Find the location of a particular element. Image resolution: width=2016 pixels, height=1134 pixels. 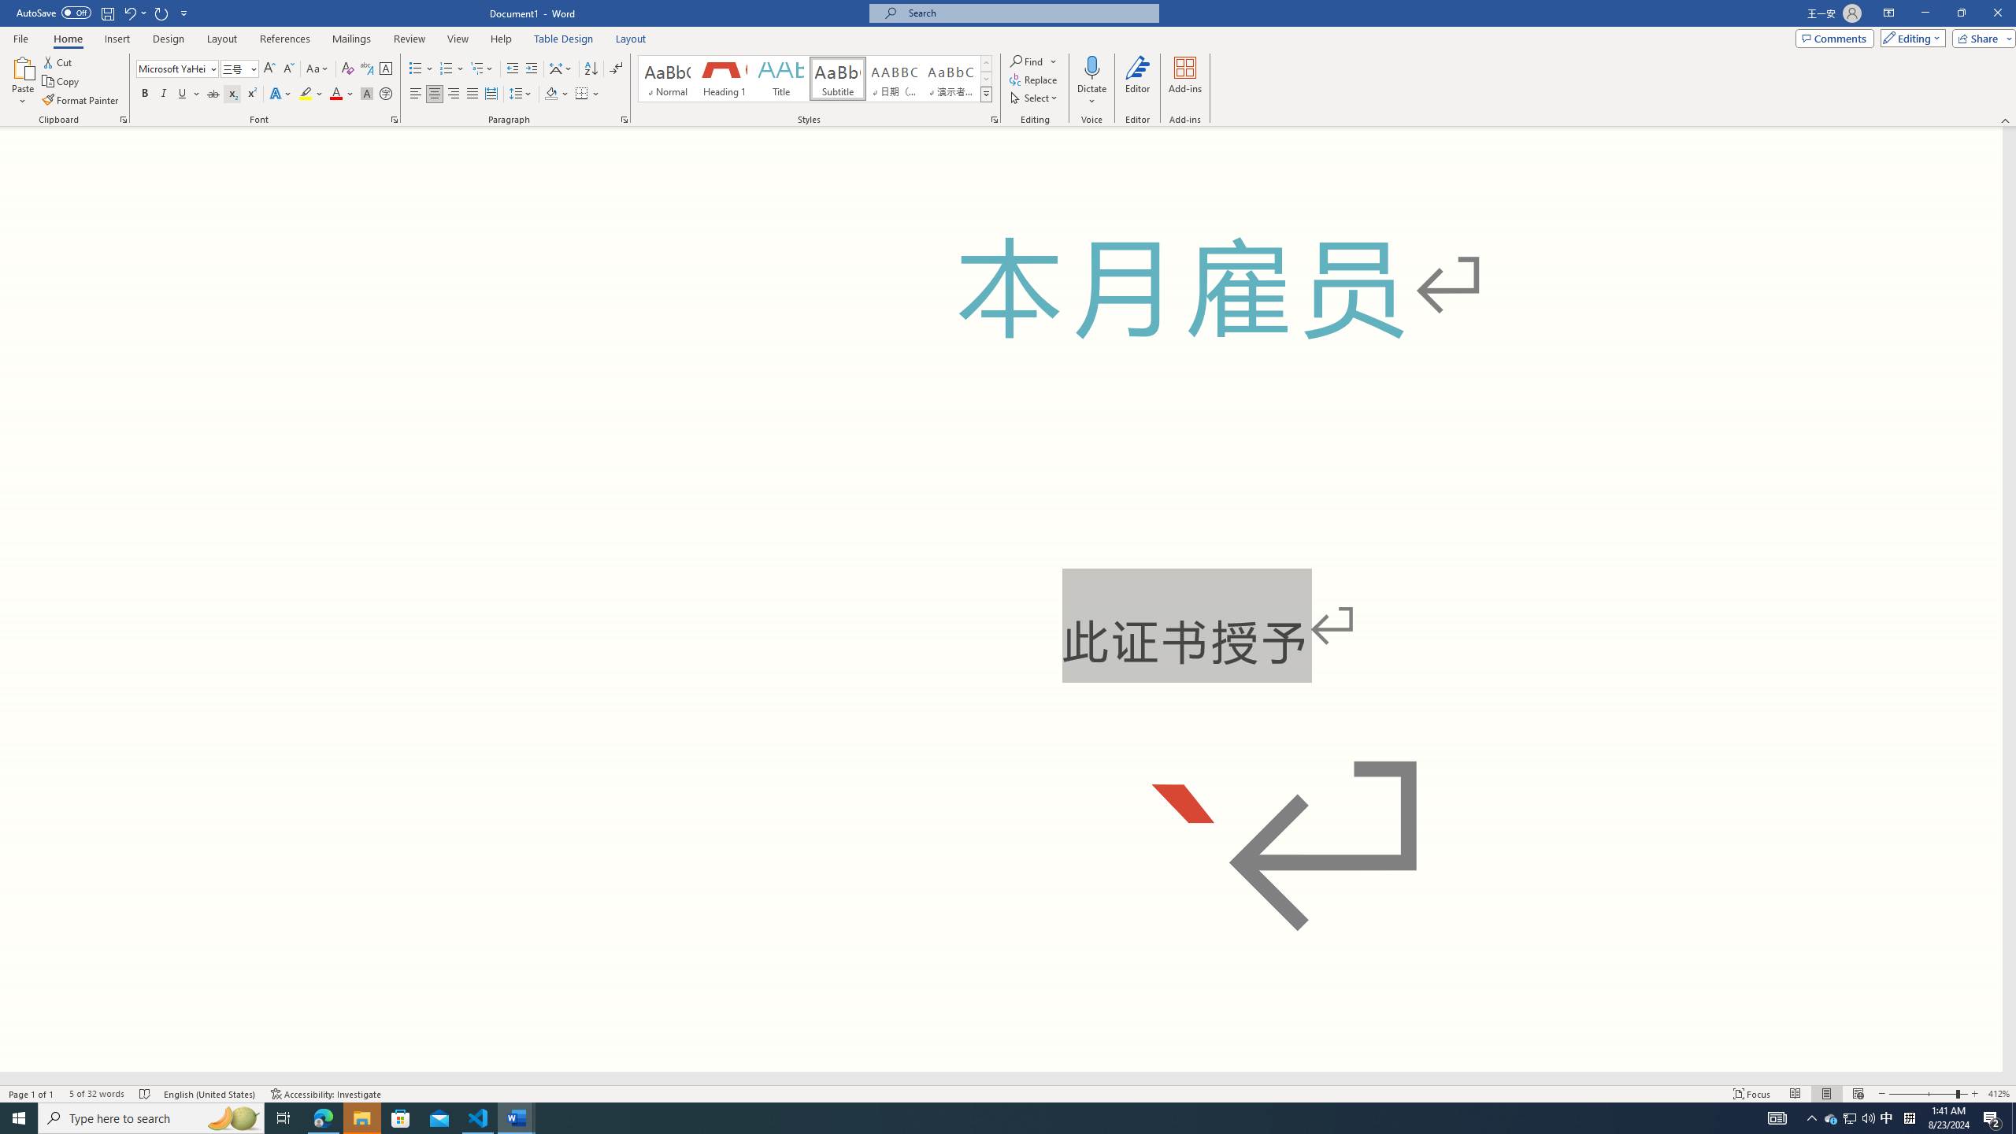

Word Count 5 of 32 words is located at coordinates (96, 1094).